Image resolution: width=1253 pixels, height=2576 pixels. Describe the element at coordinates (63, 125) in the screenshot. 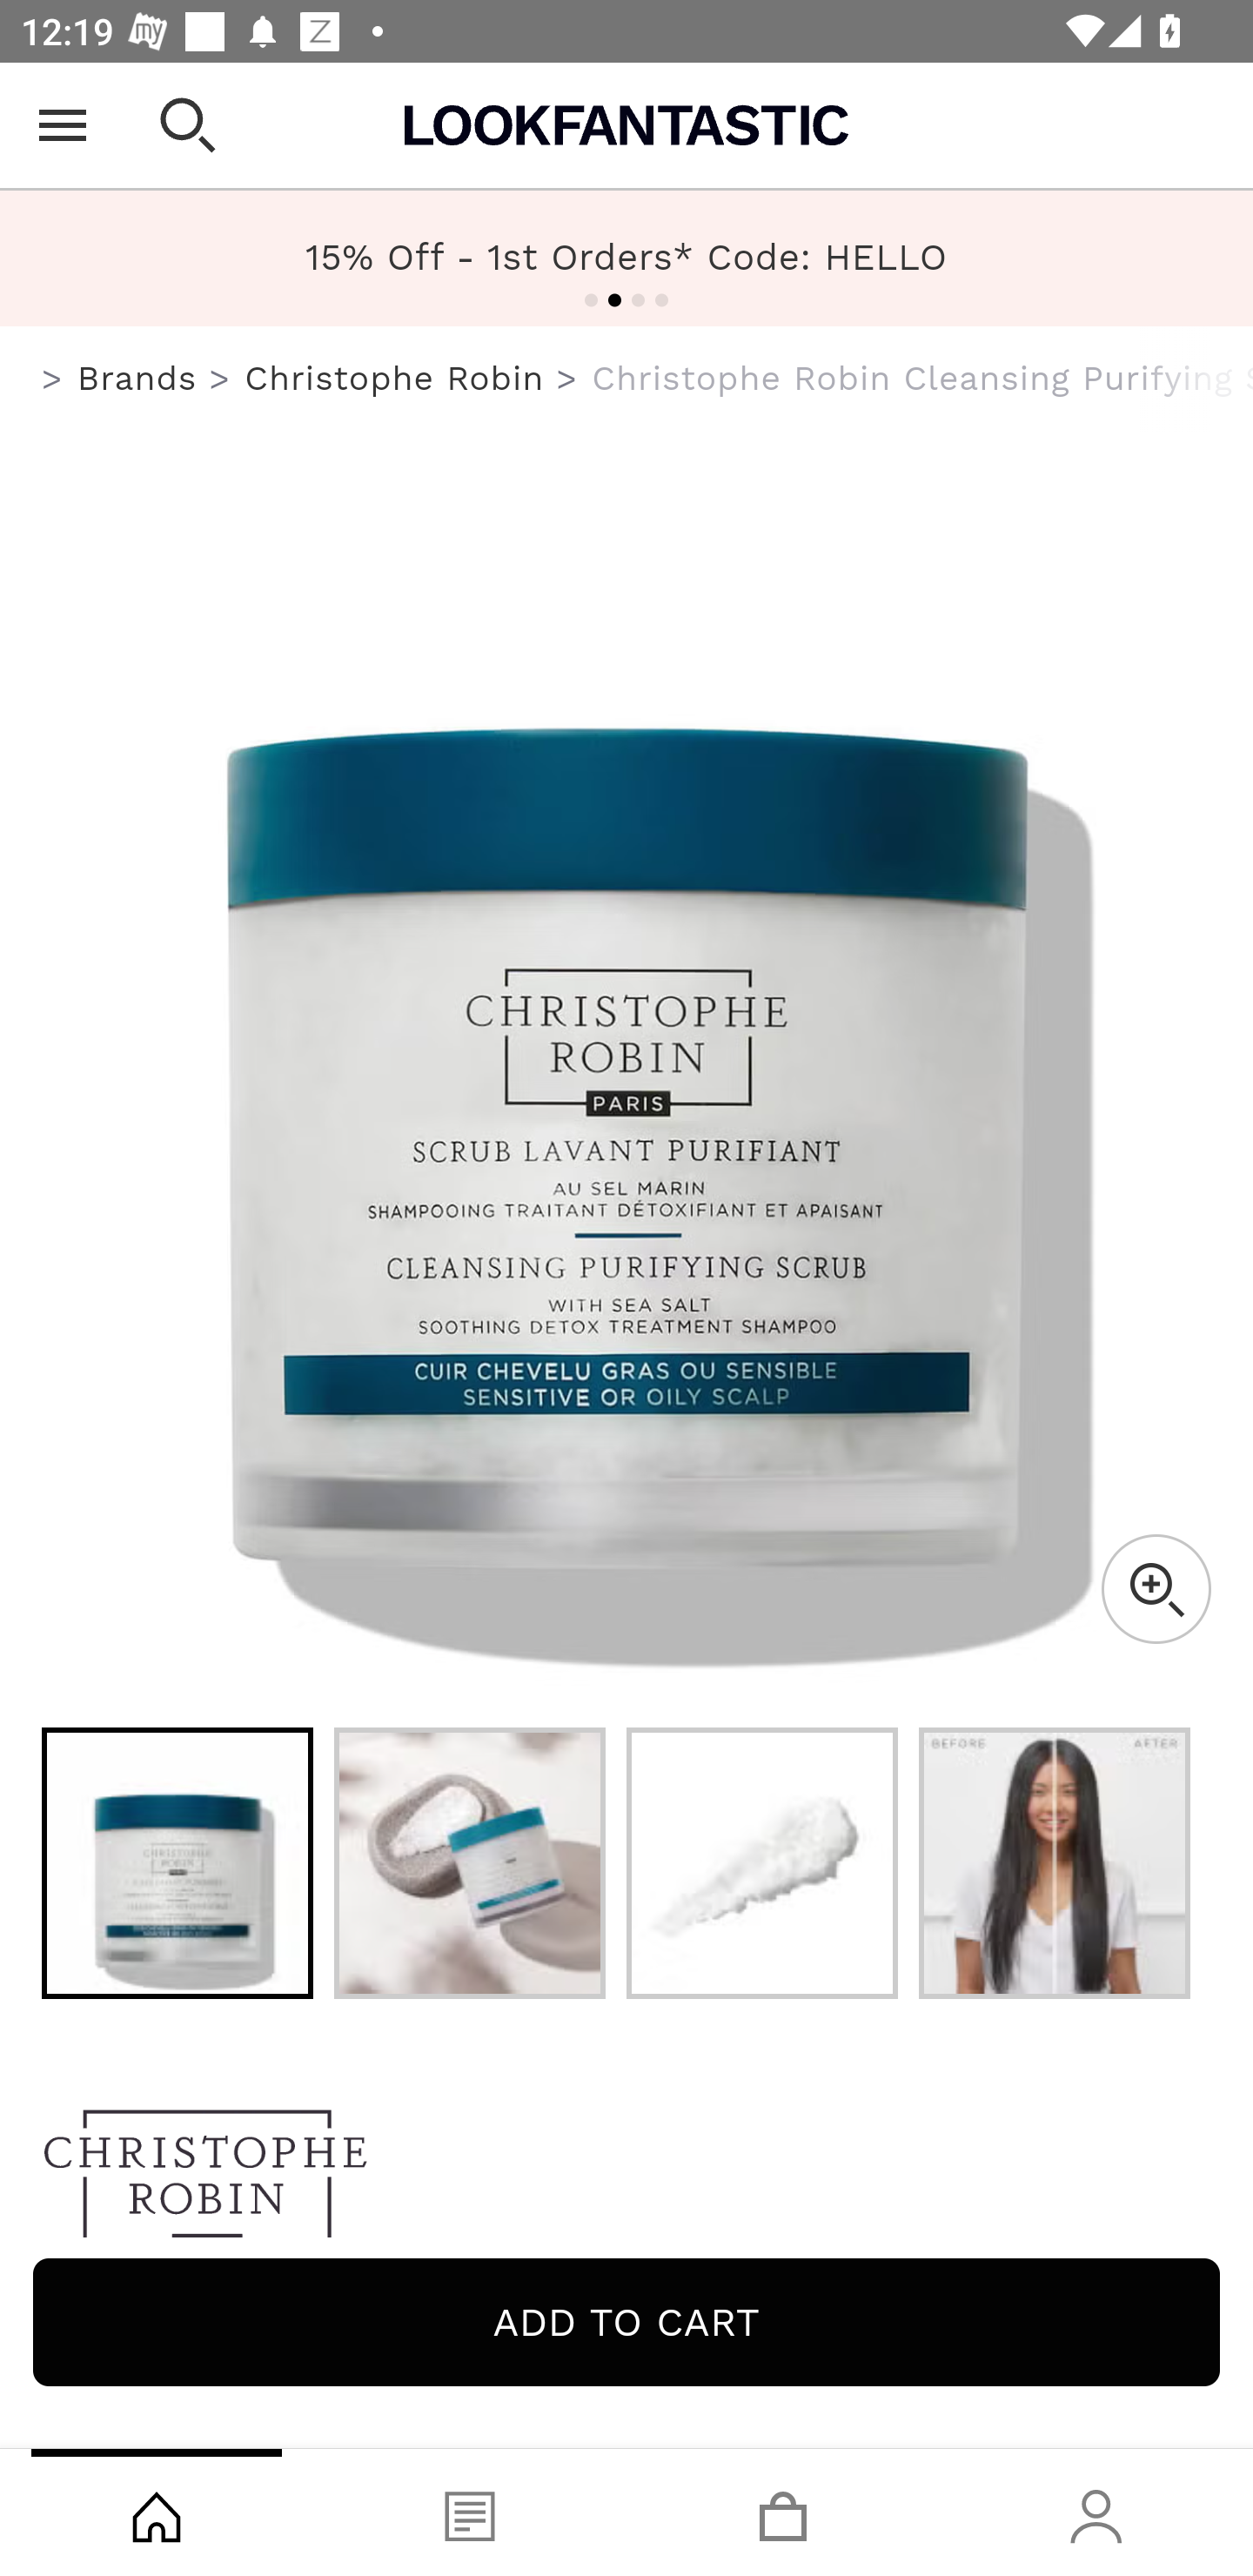

I see `Open Menu` at that location.